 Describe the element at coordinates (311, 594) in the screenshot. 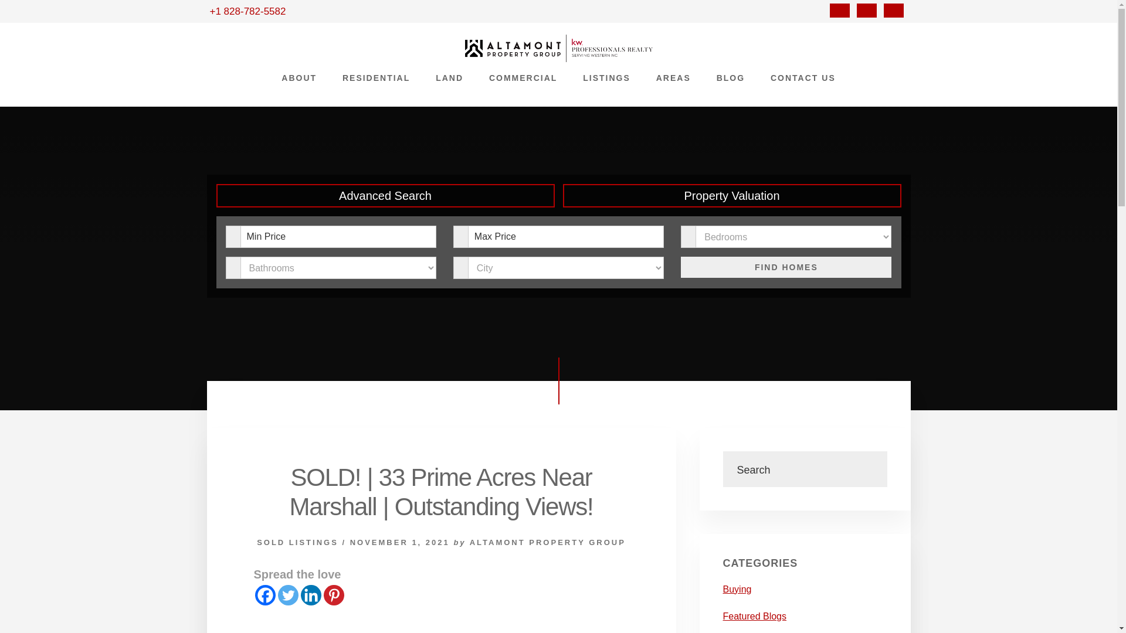

I see `Linkedin` at that location.